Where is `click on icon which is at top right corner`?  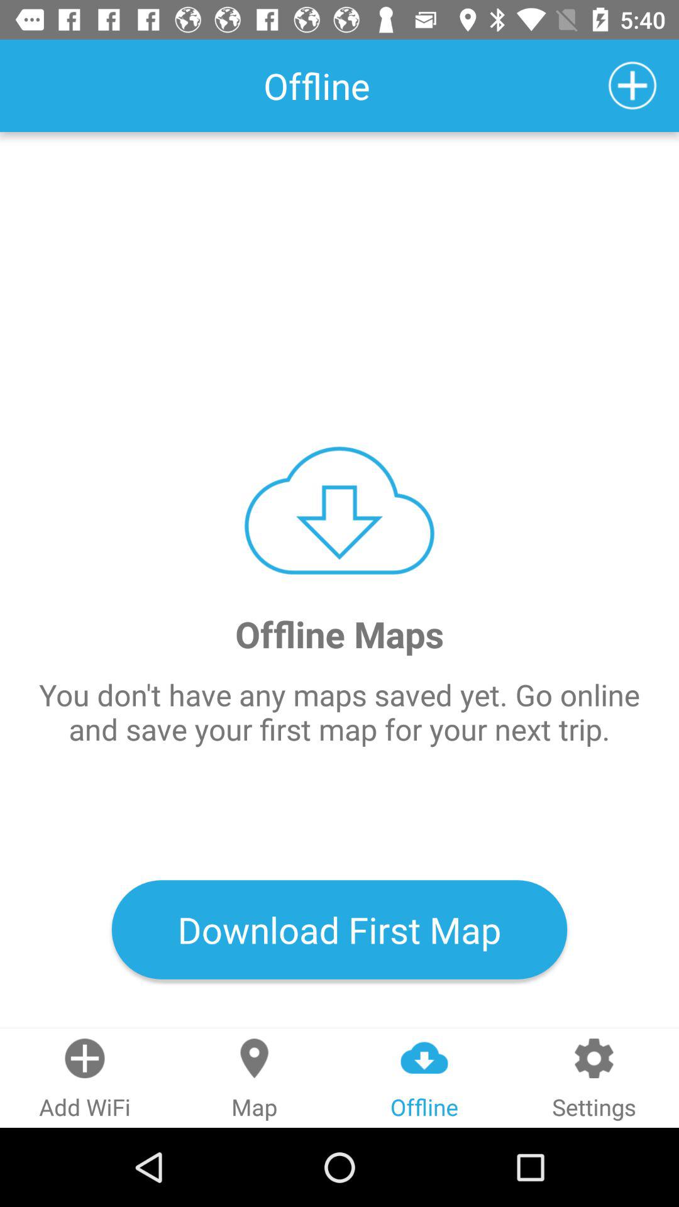
click on icon which is at top right corner is located at coordinates (632, 85).